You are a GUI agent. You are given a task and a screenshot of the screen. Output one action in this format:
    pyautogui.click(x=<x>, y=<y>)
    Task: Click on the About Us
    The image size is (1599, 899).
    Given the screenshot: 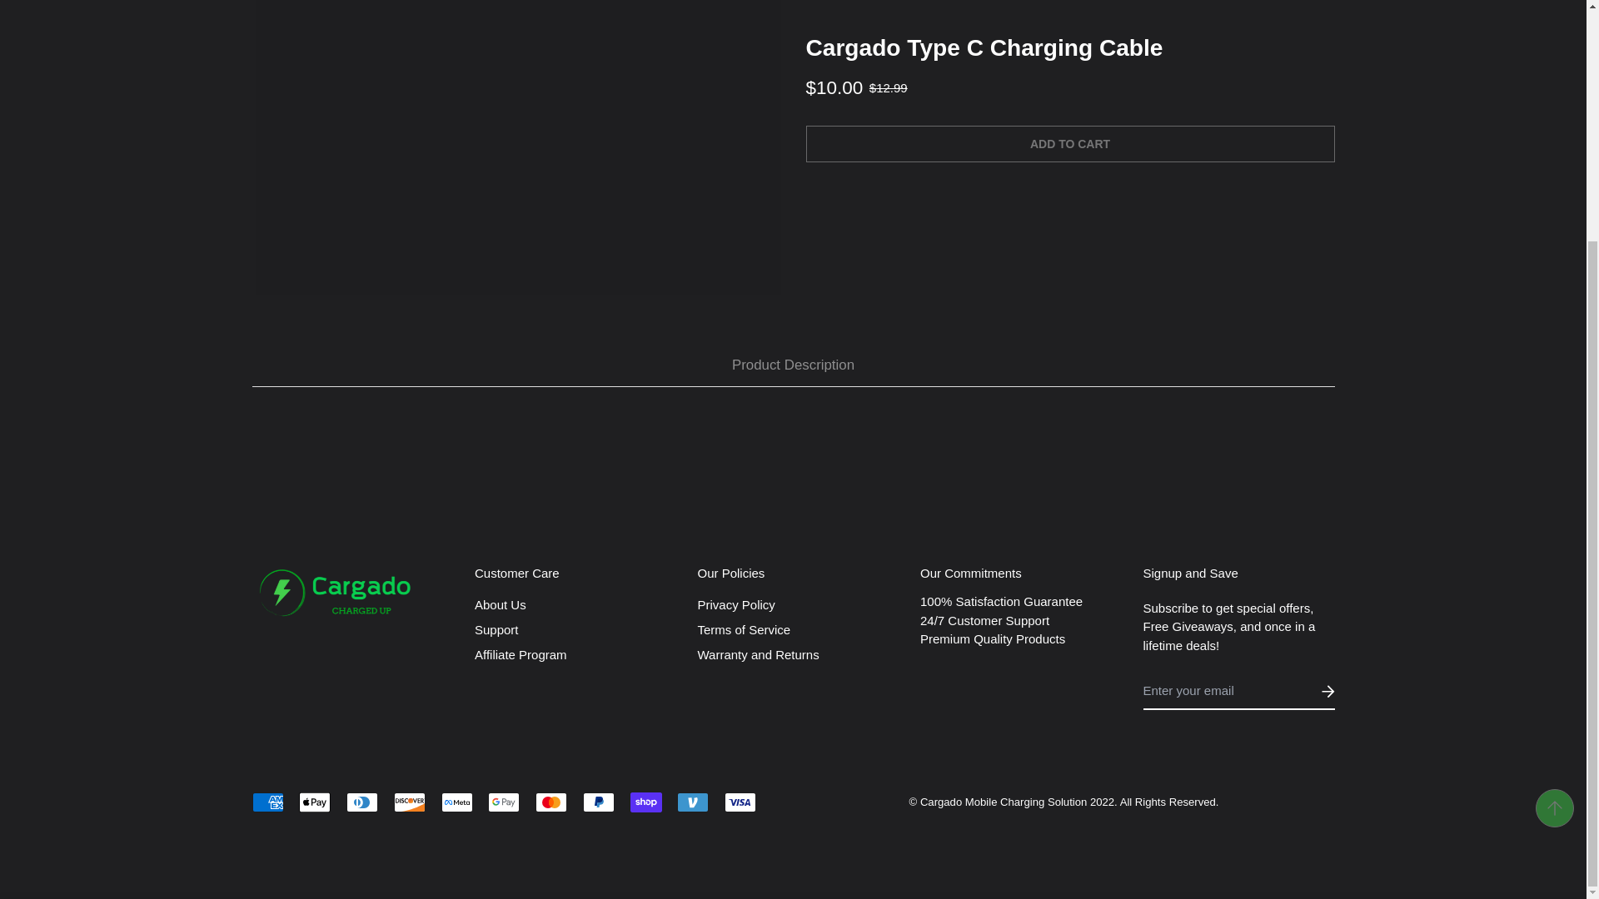 What is the action you would take?
    pyautogui.click(x=500, y=604)
    